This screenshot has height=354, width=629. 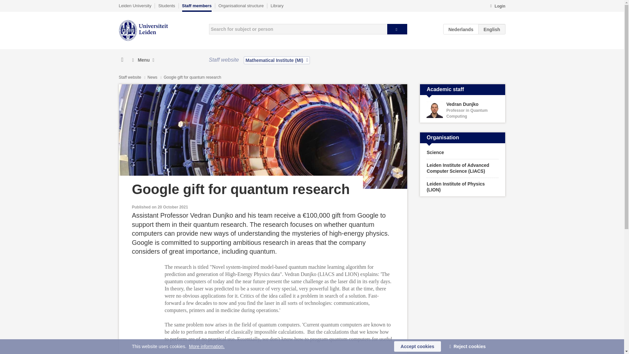 I want to click on NL, so click(x=461, y=29).